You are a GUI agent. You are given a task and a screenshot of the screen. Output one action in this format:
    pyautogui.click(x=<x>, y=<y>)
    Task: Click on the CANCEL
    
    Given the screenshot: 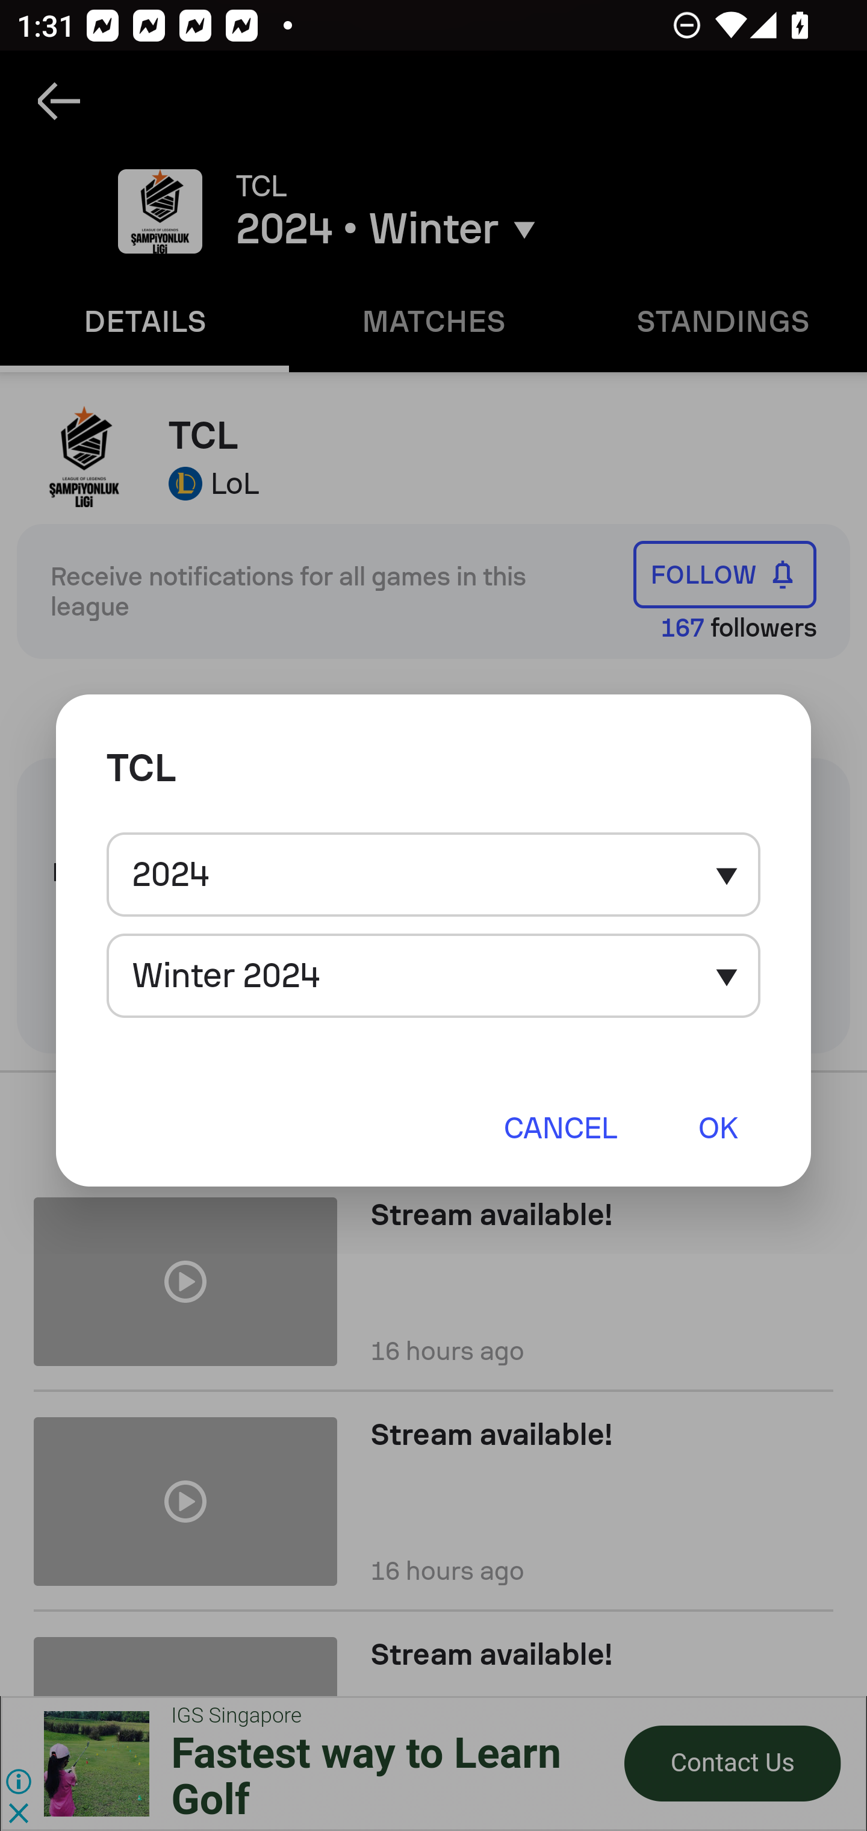 What is the action you would take?
    pyautogui.click(x=560, y=1126)
    